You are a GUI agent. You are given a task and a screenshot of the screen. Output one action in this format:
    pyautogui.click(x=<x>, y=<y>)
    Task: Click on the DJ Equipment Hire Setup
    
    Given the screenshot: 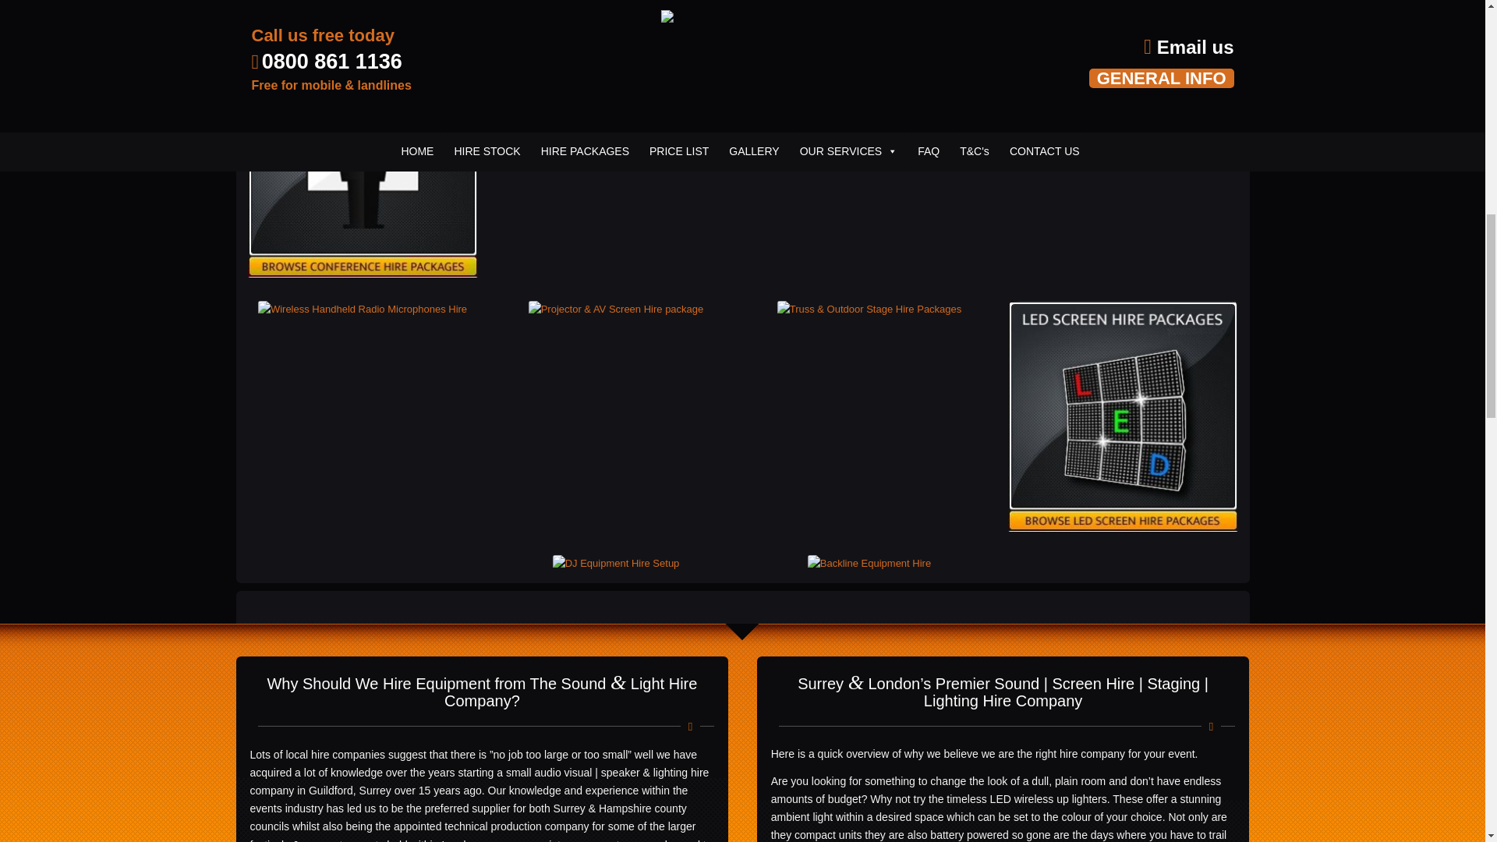 What is the action you would take?
    pyautogui.click(x=616, y=563)
    